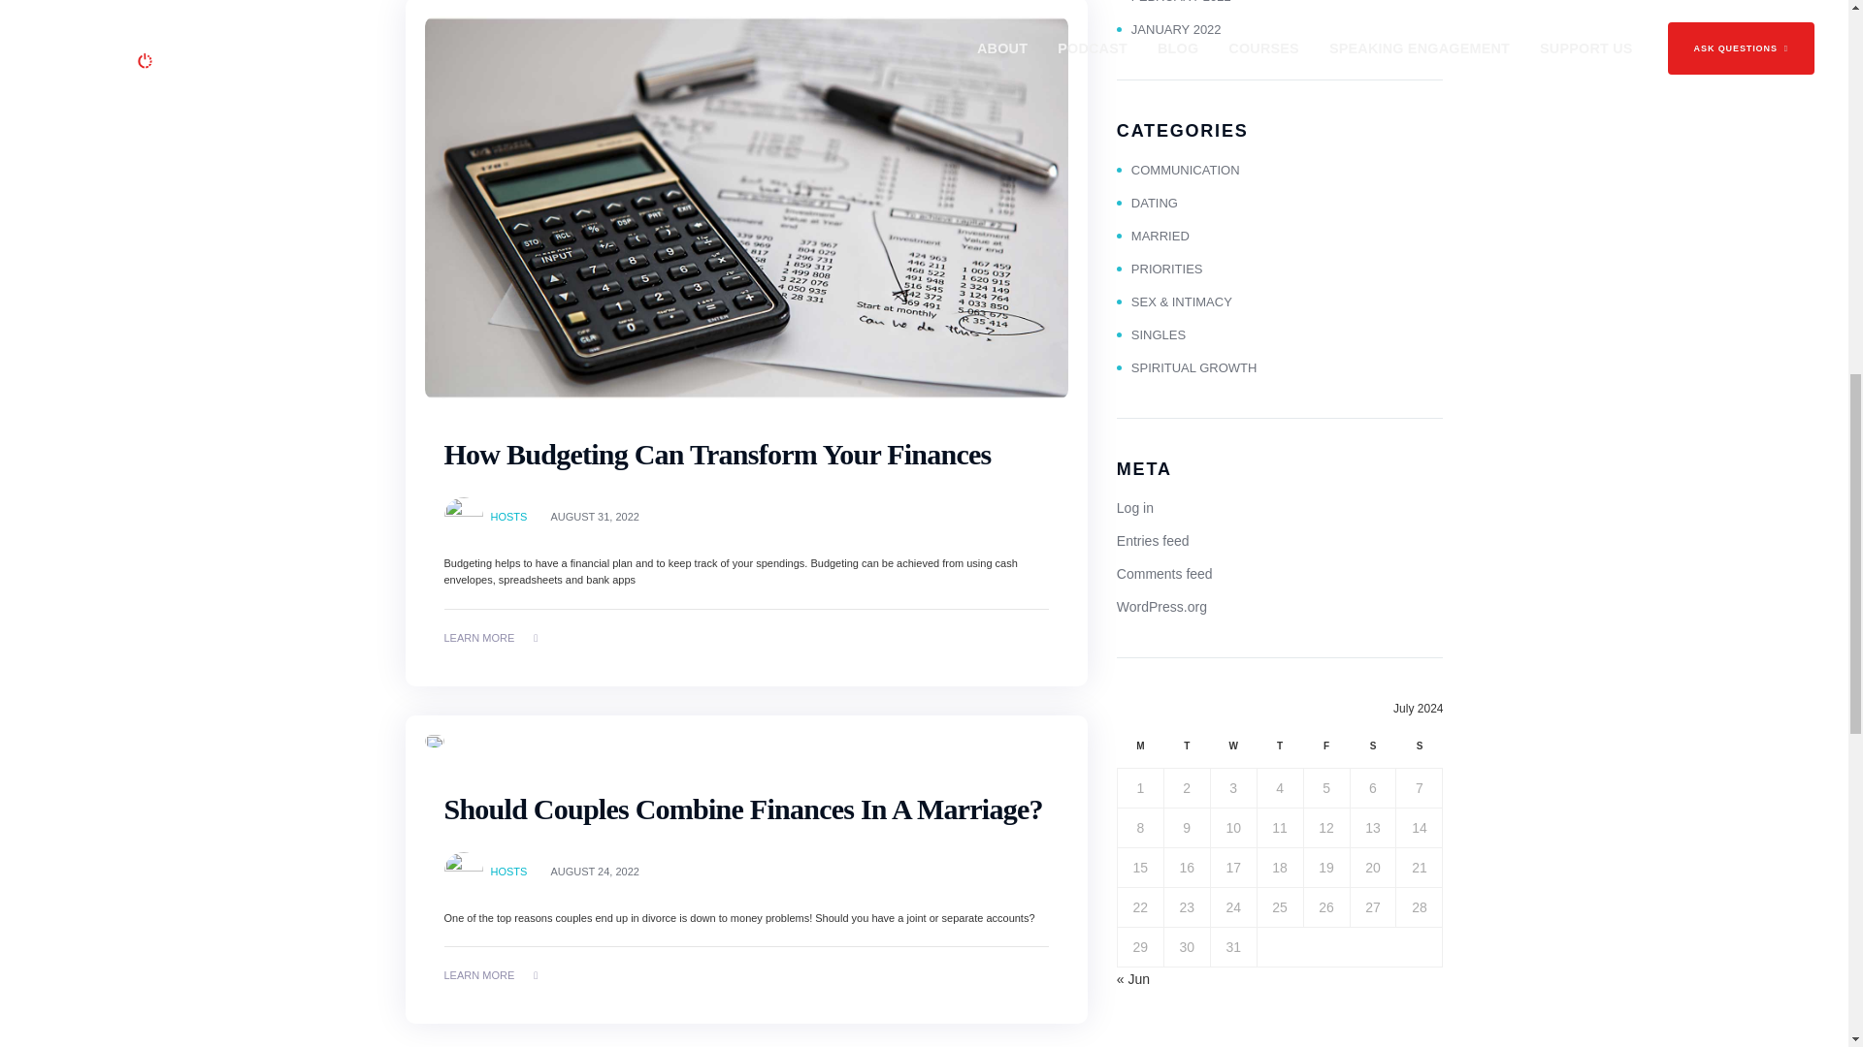 This screenshot has width=1863, height=1047. Describe the element at coordinates (1279, 751) in the screenshot. I see `Thursday` at that location.